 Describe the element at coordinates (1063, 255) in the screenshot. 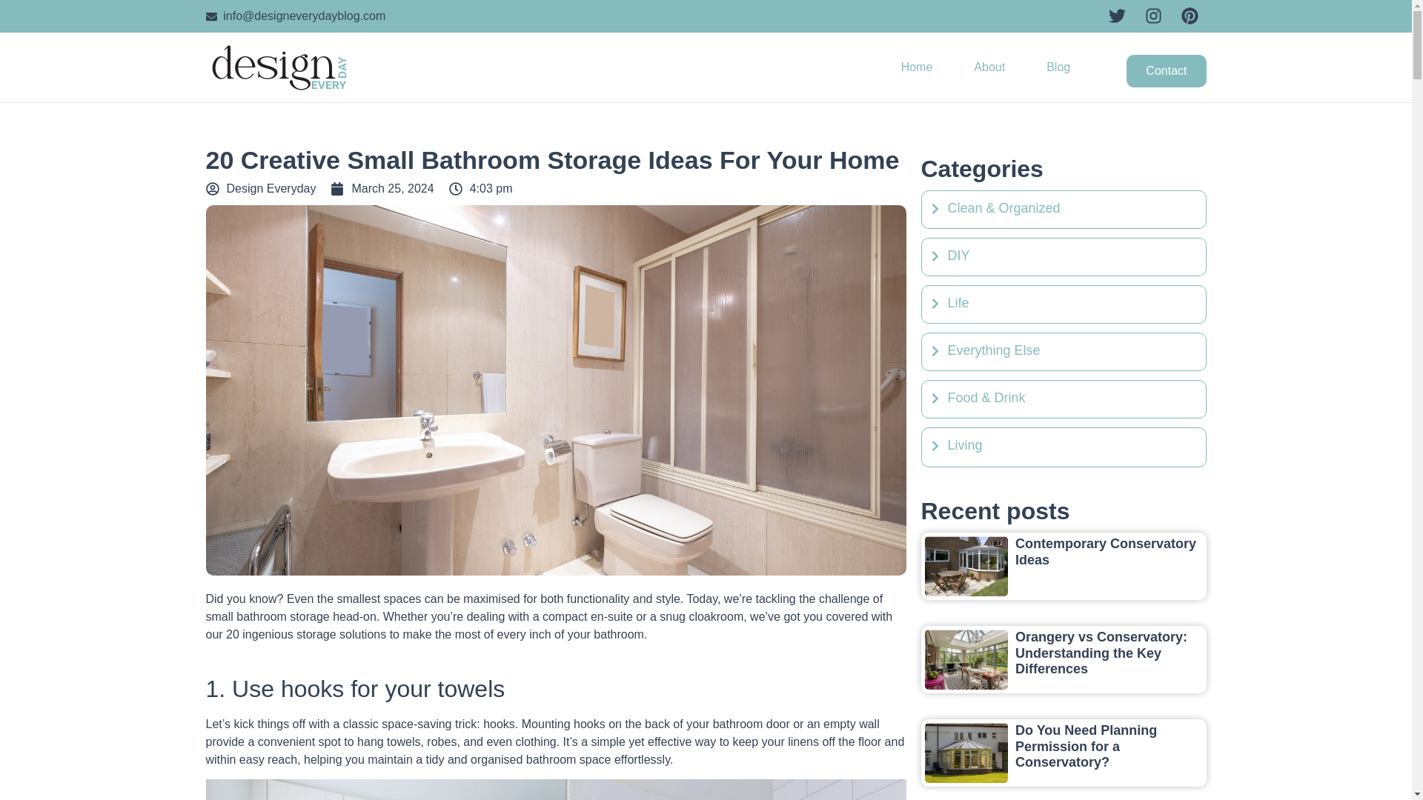

I see `DIY` at that location.